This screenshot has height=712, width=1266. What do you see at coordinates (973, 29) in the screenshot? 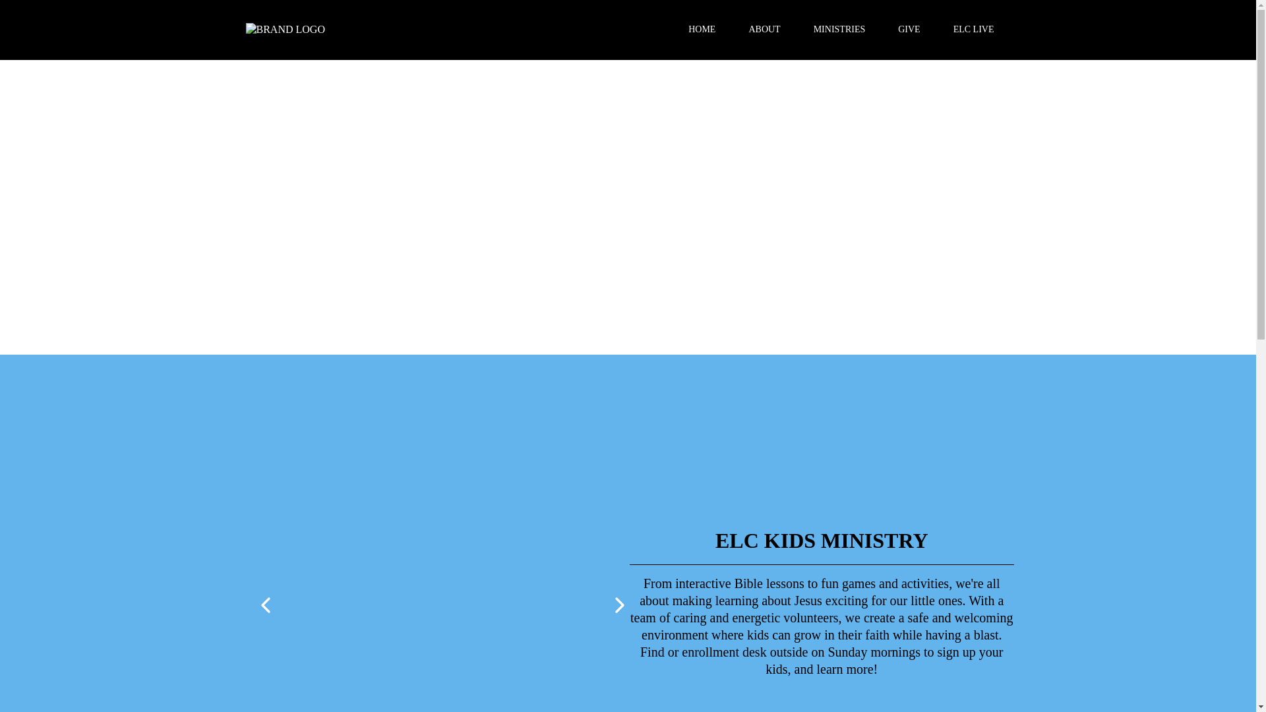
I see `ELC LIVE` at bounding box center [973, 29].